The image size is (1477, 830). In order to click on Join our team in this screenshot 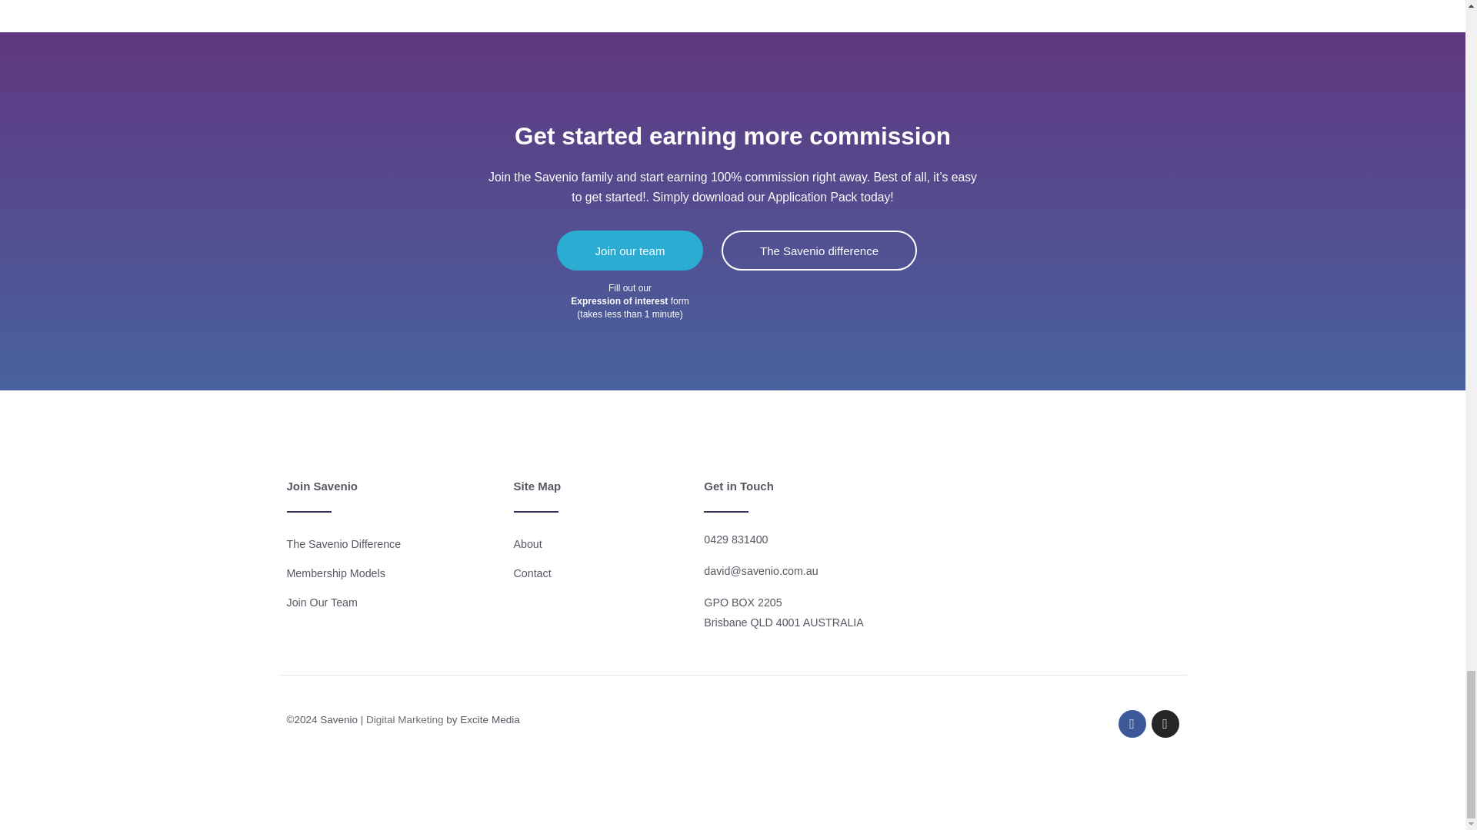, I will do `click(630, 251)`.